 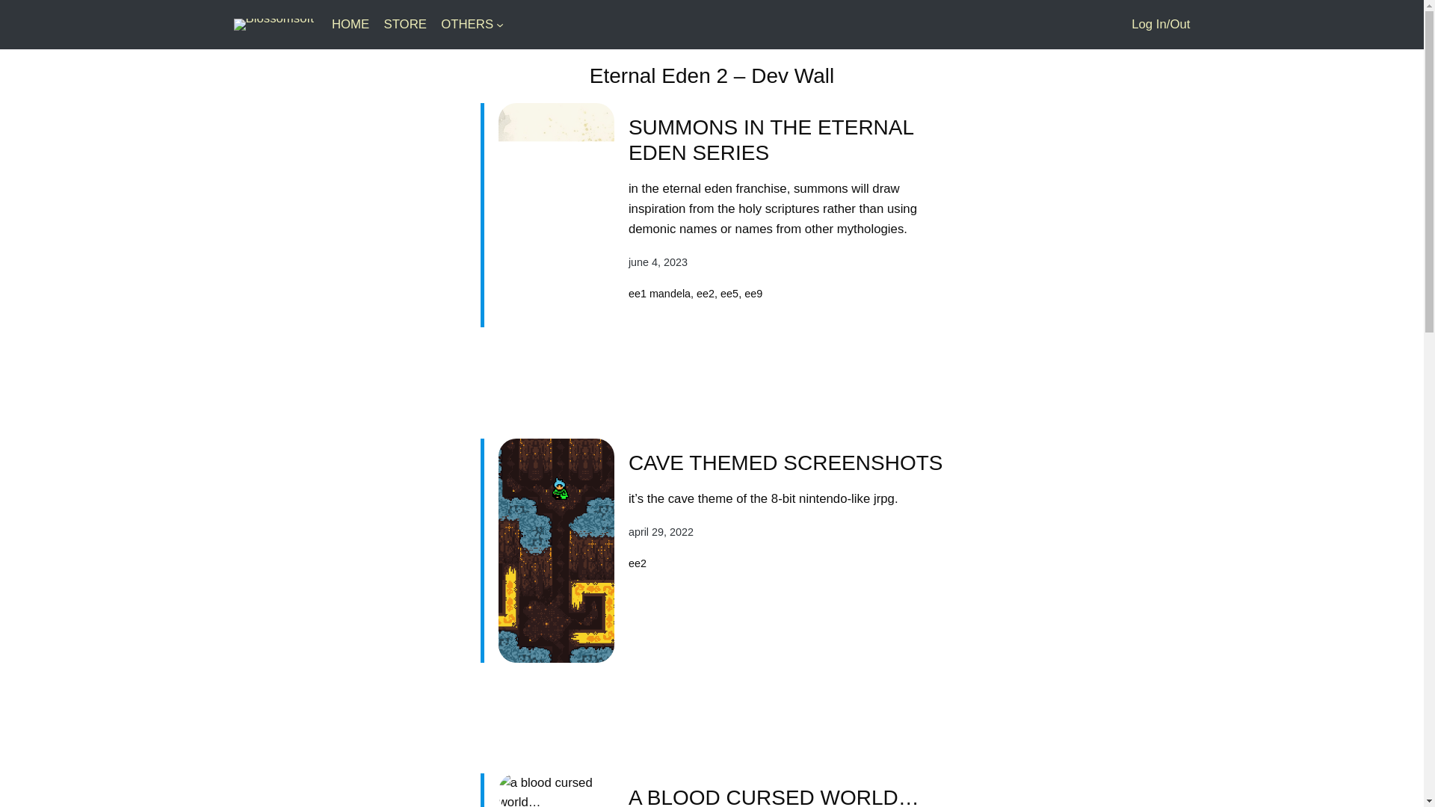 What do you see at coordinates (659, 293) in the screenshot?
I see `ee1 mandela` at bounding box center [659, 293].